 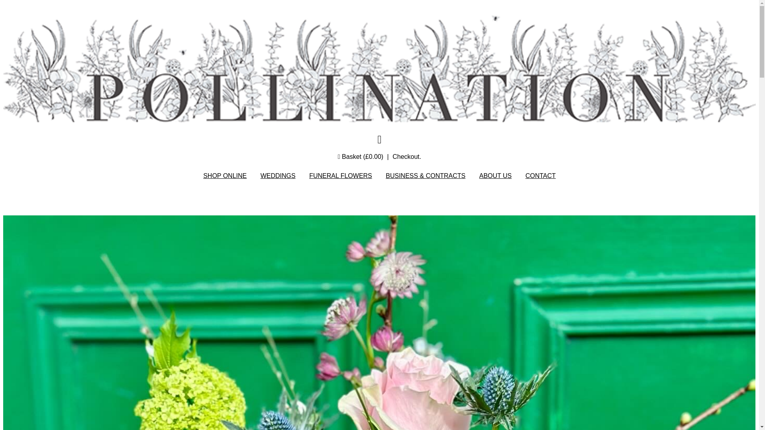 What do you see at coordinates (340, 176) in the screenshot?
I see `FUNERAL FLOWERS` at bounding box center [340, 176].